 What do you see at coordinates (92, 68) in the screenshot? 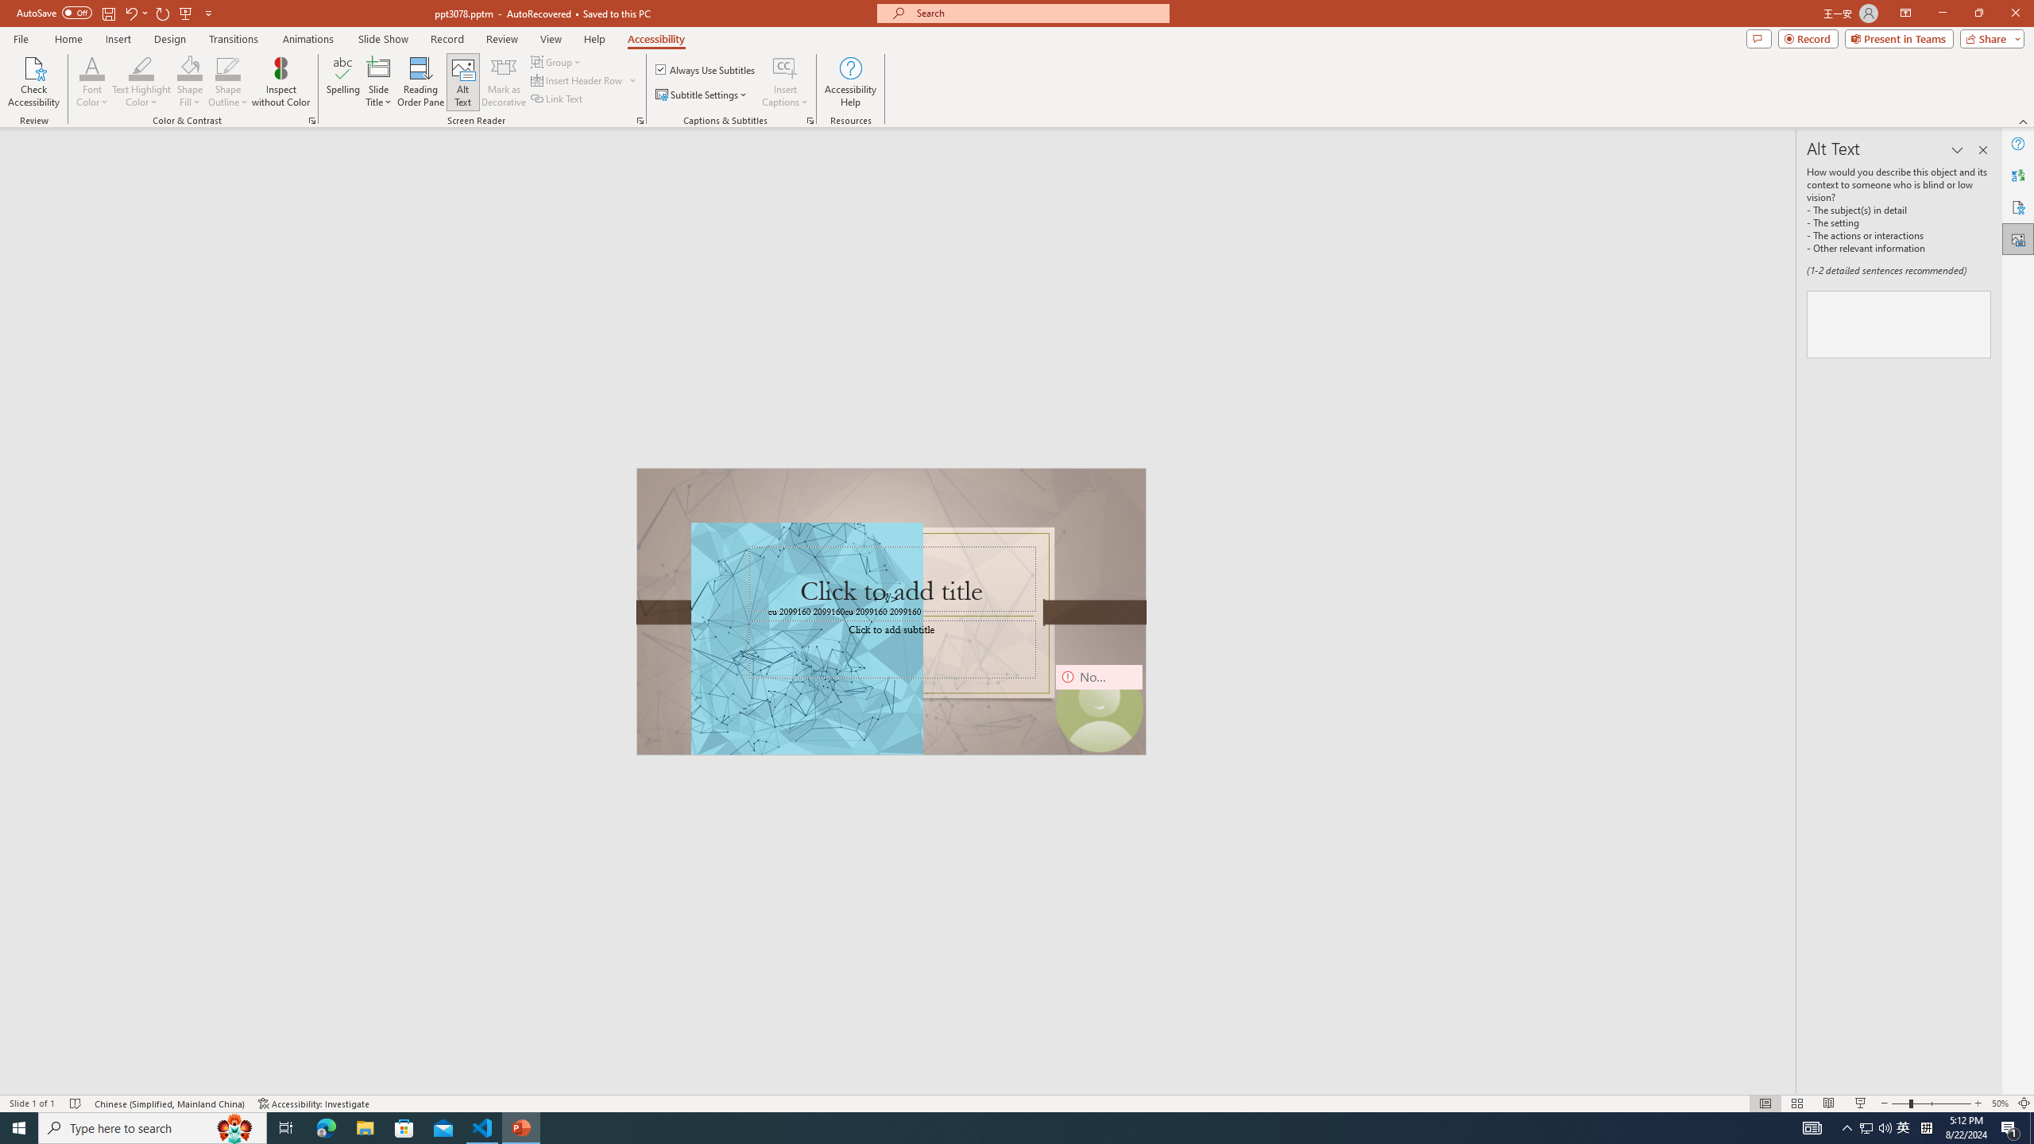
I see `Font Color` at bounding box center [92, 68].